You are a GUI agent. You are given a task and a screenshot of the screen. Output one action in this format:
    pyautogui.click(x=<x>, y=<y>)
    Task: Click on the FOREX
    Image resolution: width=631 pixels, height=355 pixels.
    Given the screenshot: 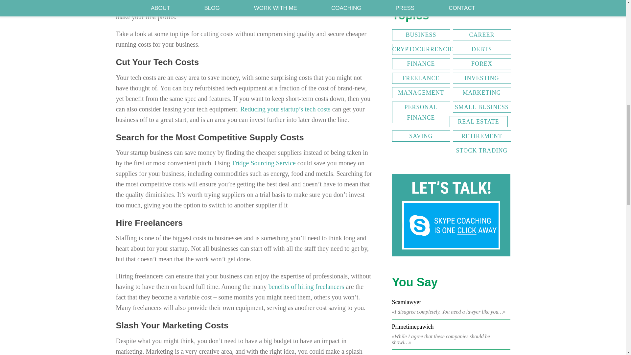 What is the action you would take?
    pyautogui.click(x=482, y=64)
    